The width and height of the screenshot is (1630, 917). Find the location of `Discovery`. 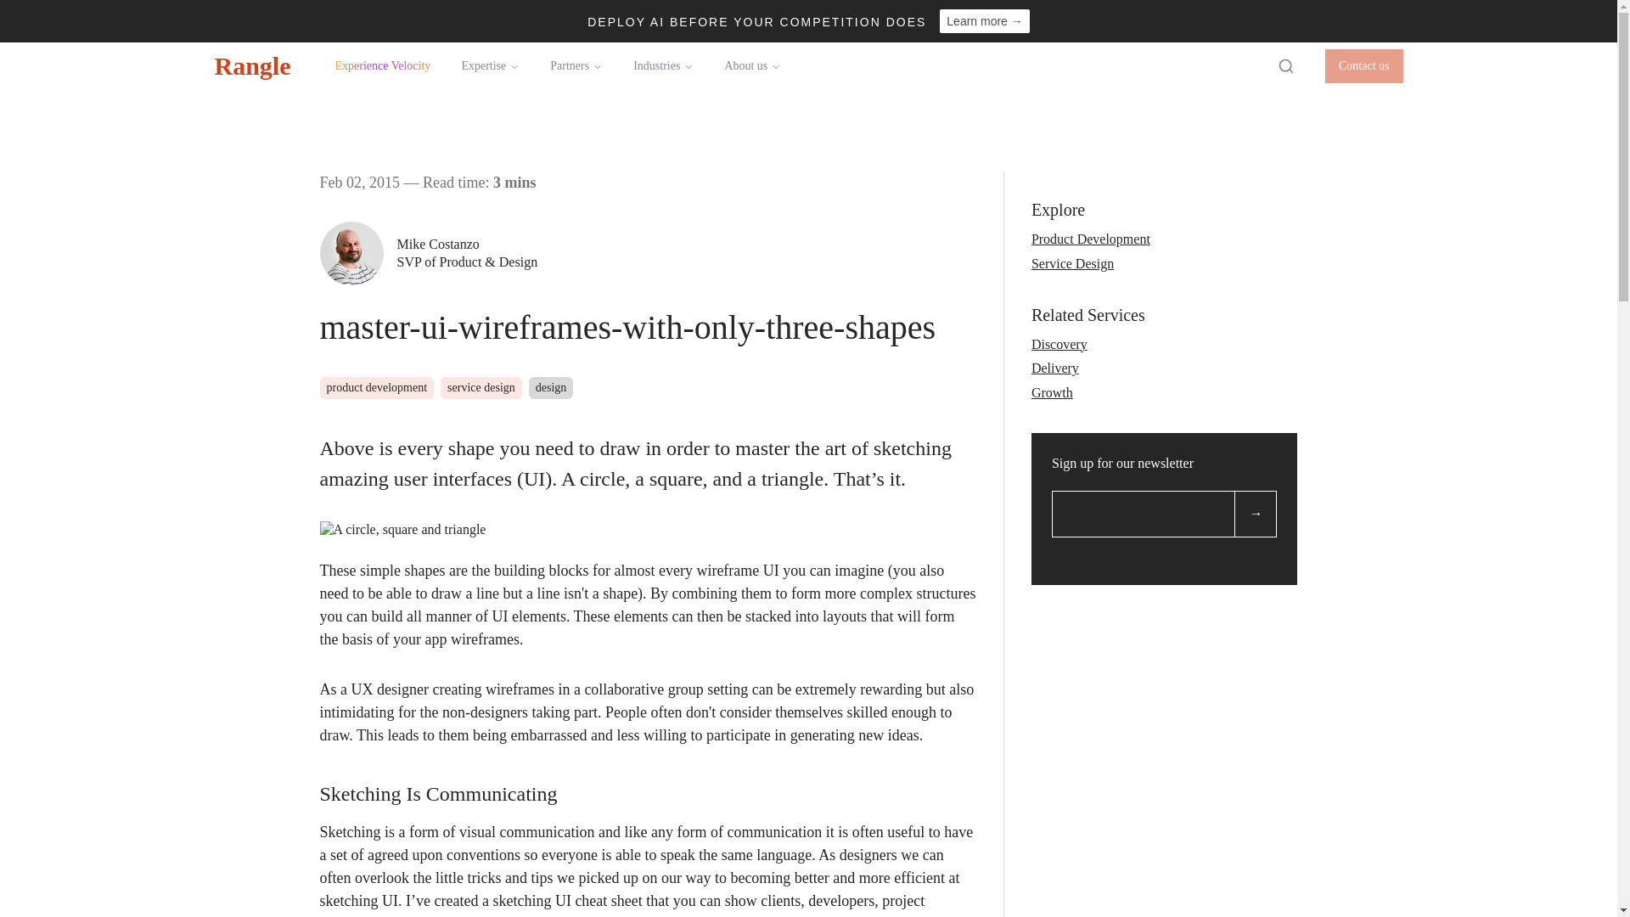

Discovery is located at coordinates (1059, 344).